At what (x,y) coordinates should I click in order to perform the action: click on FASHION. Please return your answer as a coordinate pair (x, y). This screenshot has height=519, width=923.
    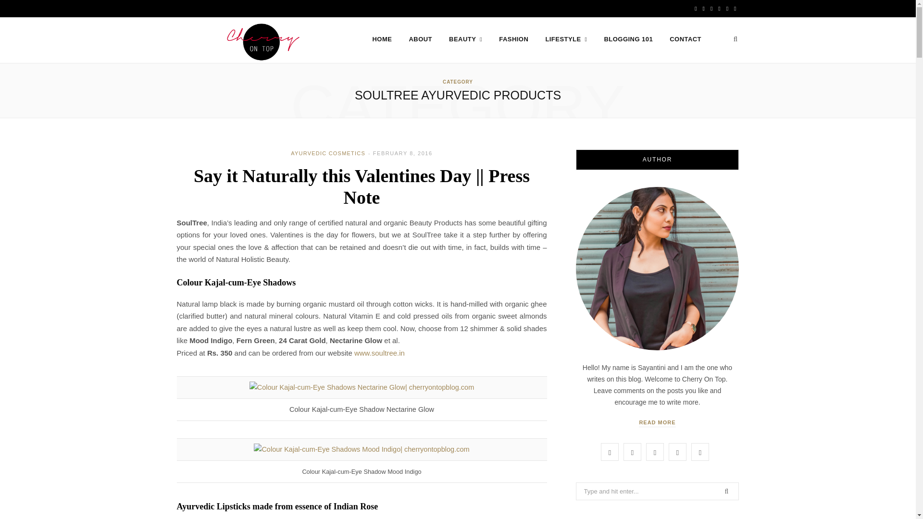
    Looking at the image, I should click on (513, 39).